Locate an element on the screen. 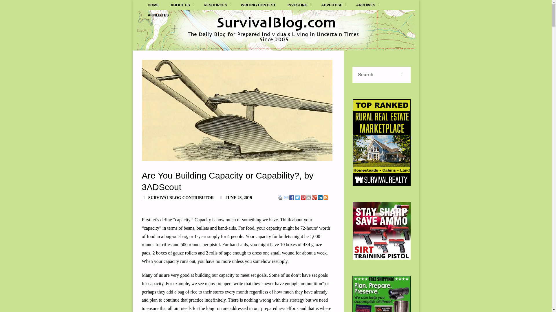 The height and width of the screenshot is (312, 556). Ready Made Resources is located at coordinates (382, 294).